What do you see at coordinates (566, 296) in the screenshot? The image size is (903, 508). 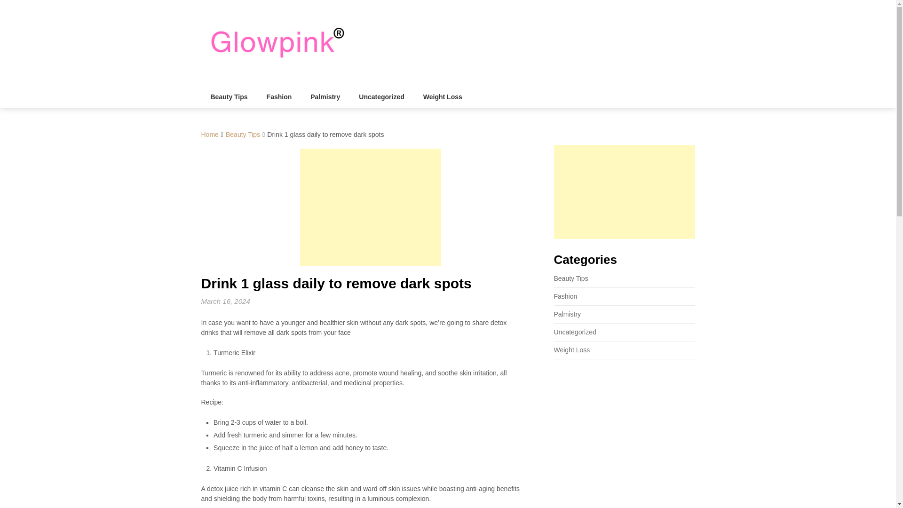 I see `Fashion` at bounding box center [566, 296].